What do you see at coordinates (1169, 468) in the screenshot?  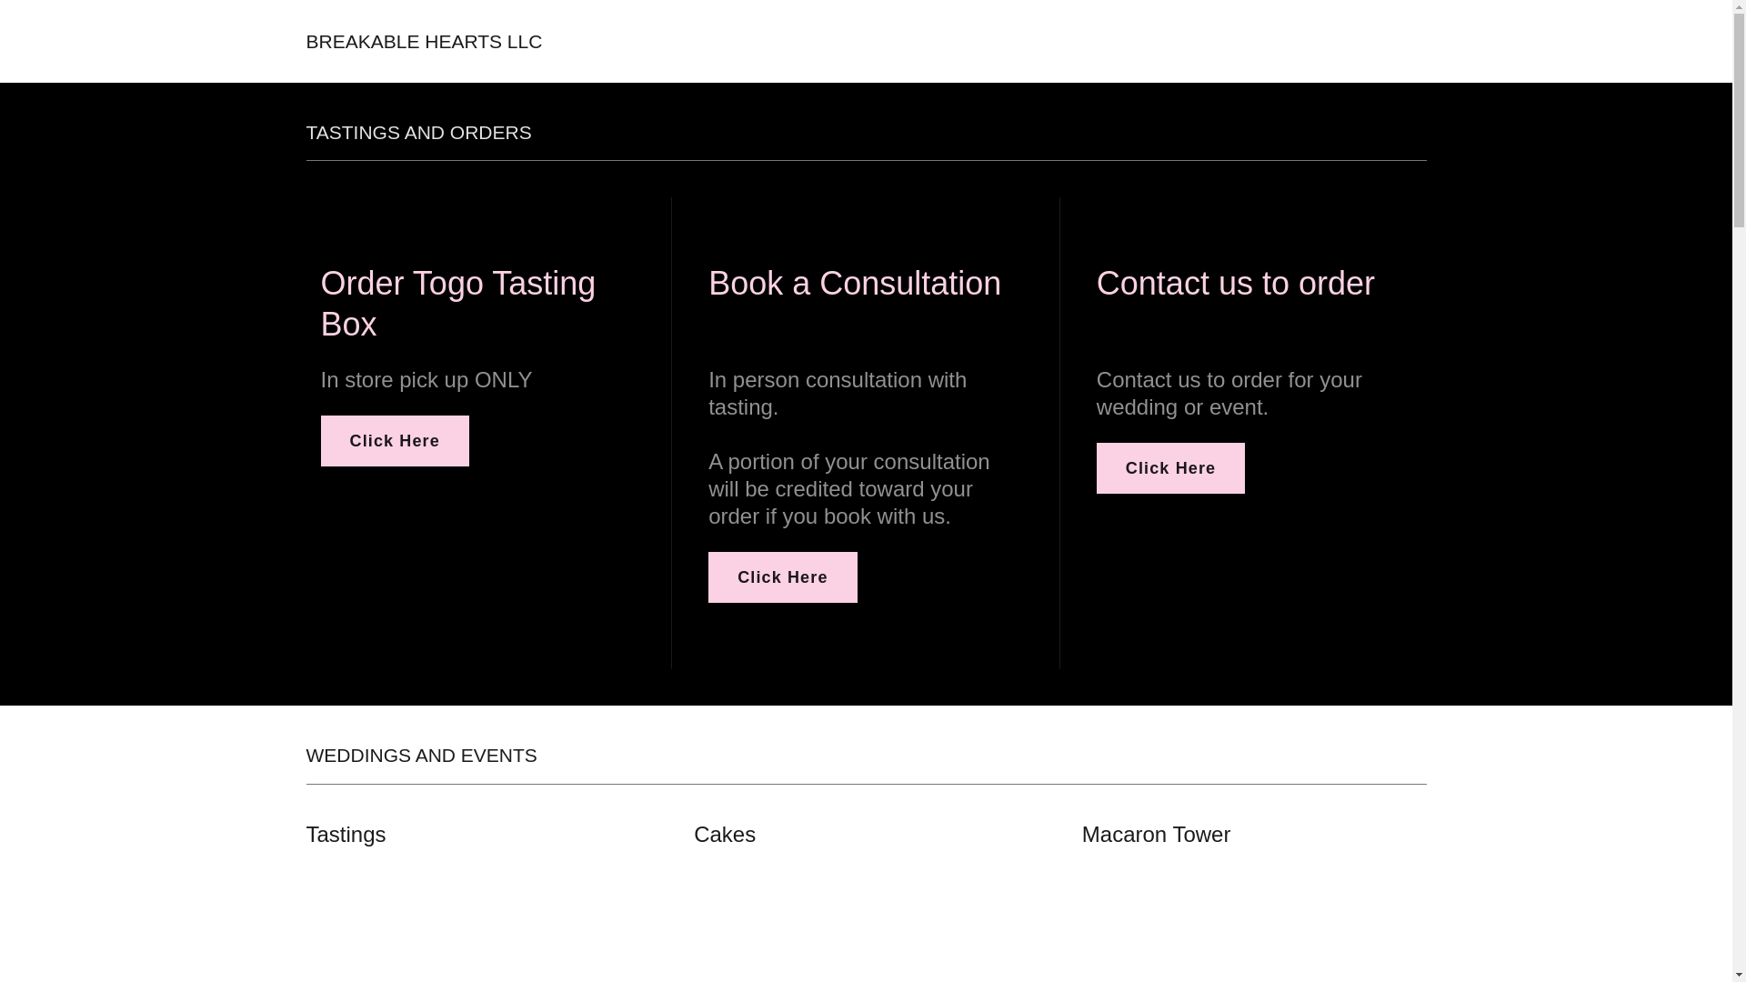 I see `Click Here` at bounding box center [1169, 468].